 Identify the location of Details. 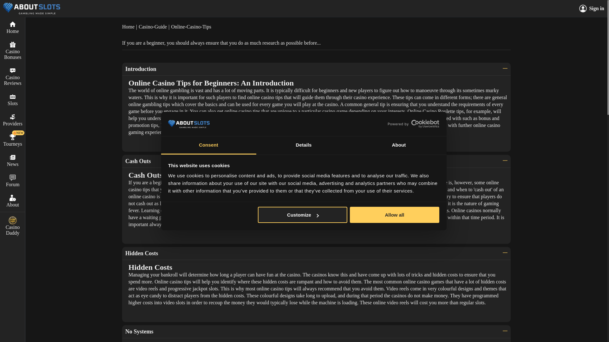
(304, 145).